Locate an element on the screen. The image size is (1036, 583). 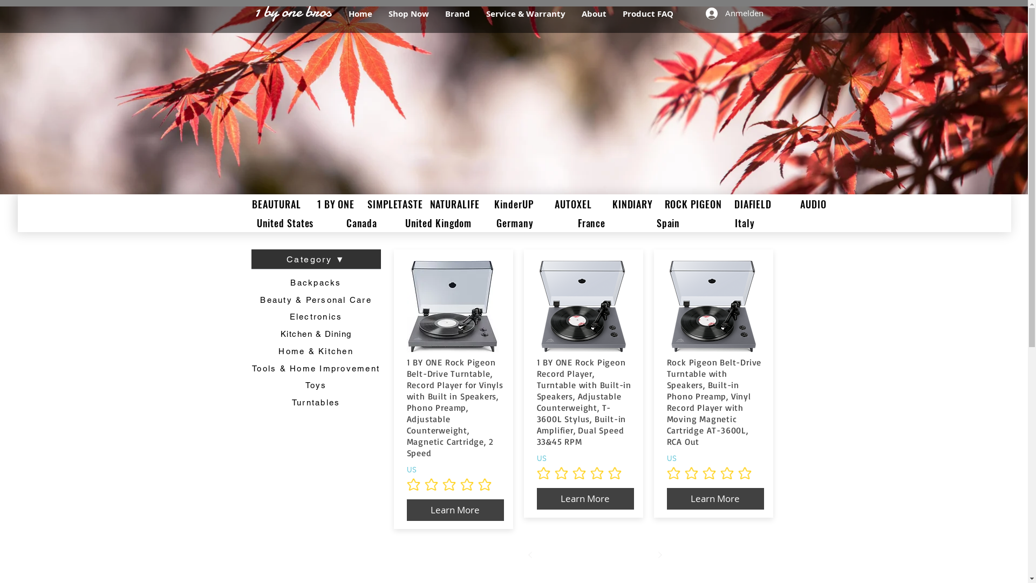
Backpacks is located at coordinates (316, 282).